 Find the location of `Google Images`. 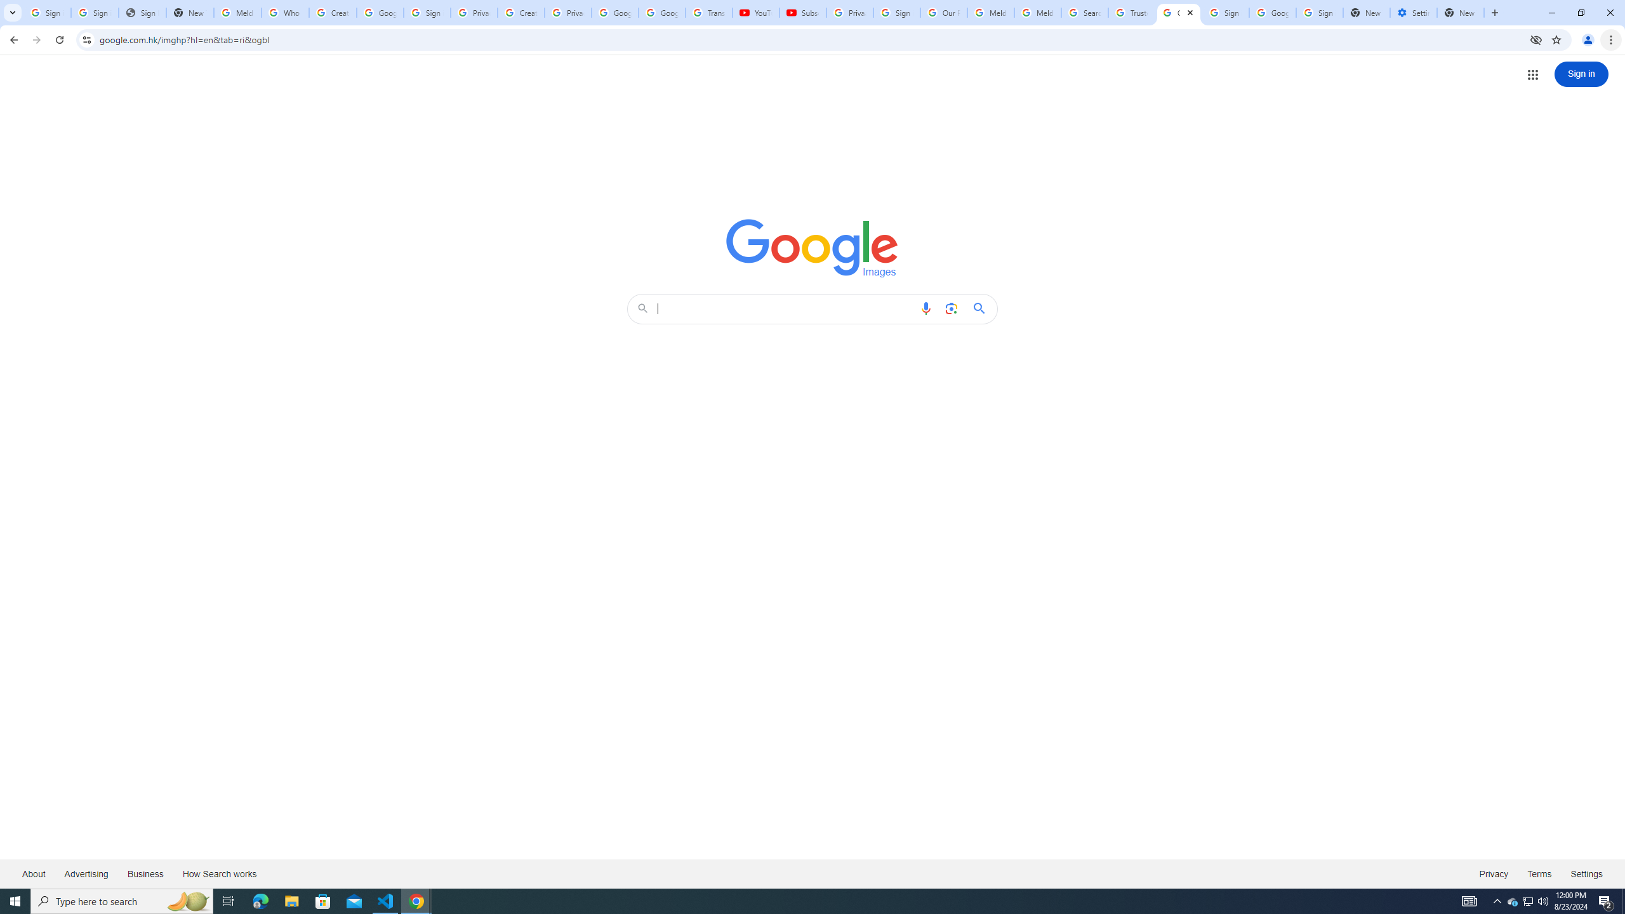

Google Images is located at coordinates (1178, 13).